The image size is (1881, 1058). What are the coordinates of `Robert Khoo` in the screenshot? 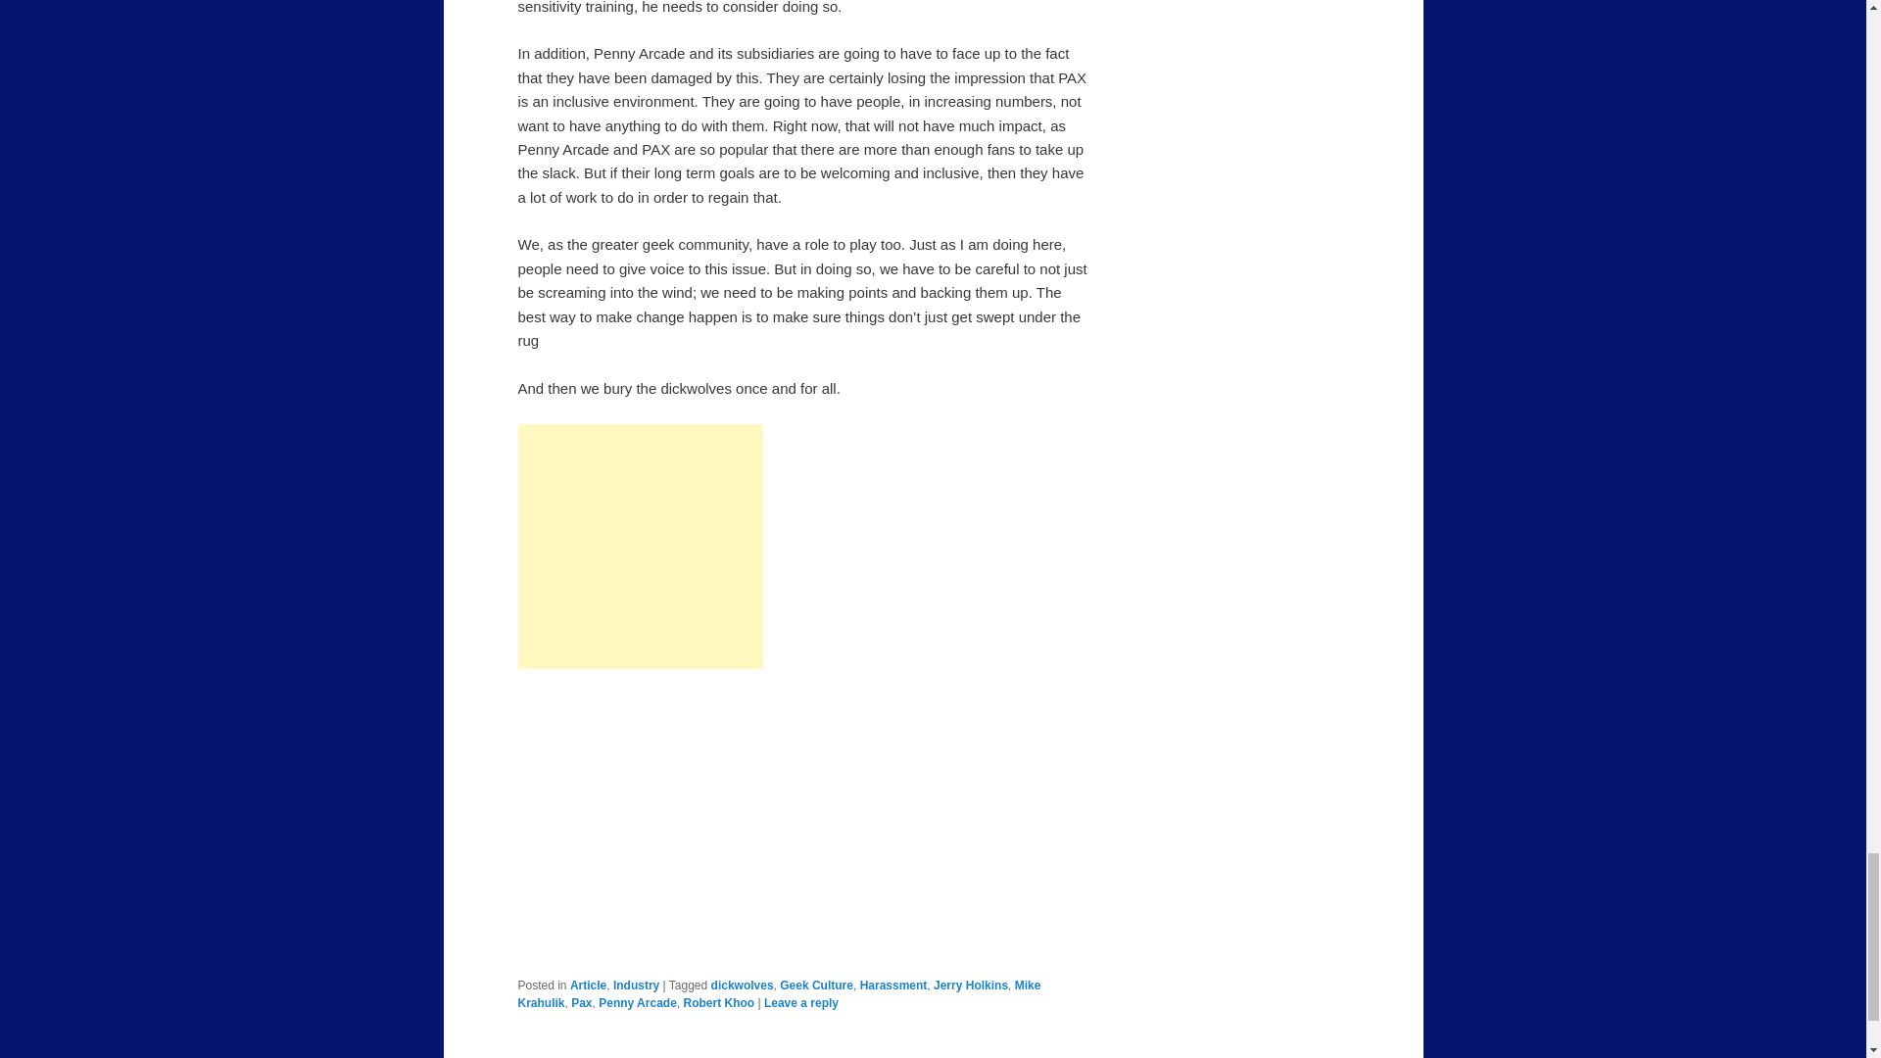 It's located at (717, 1003).